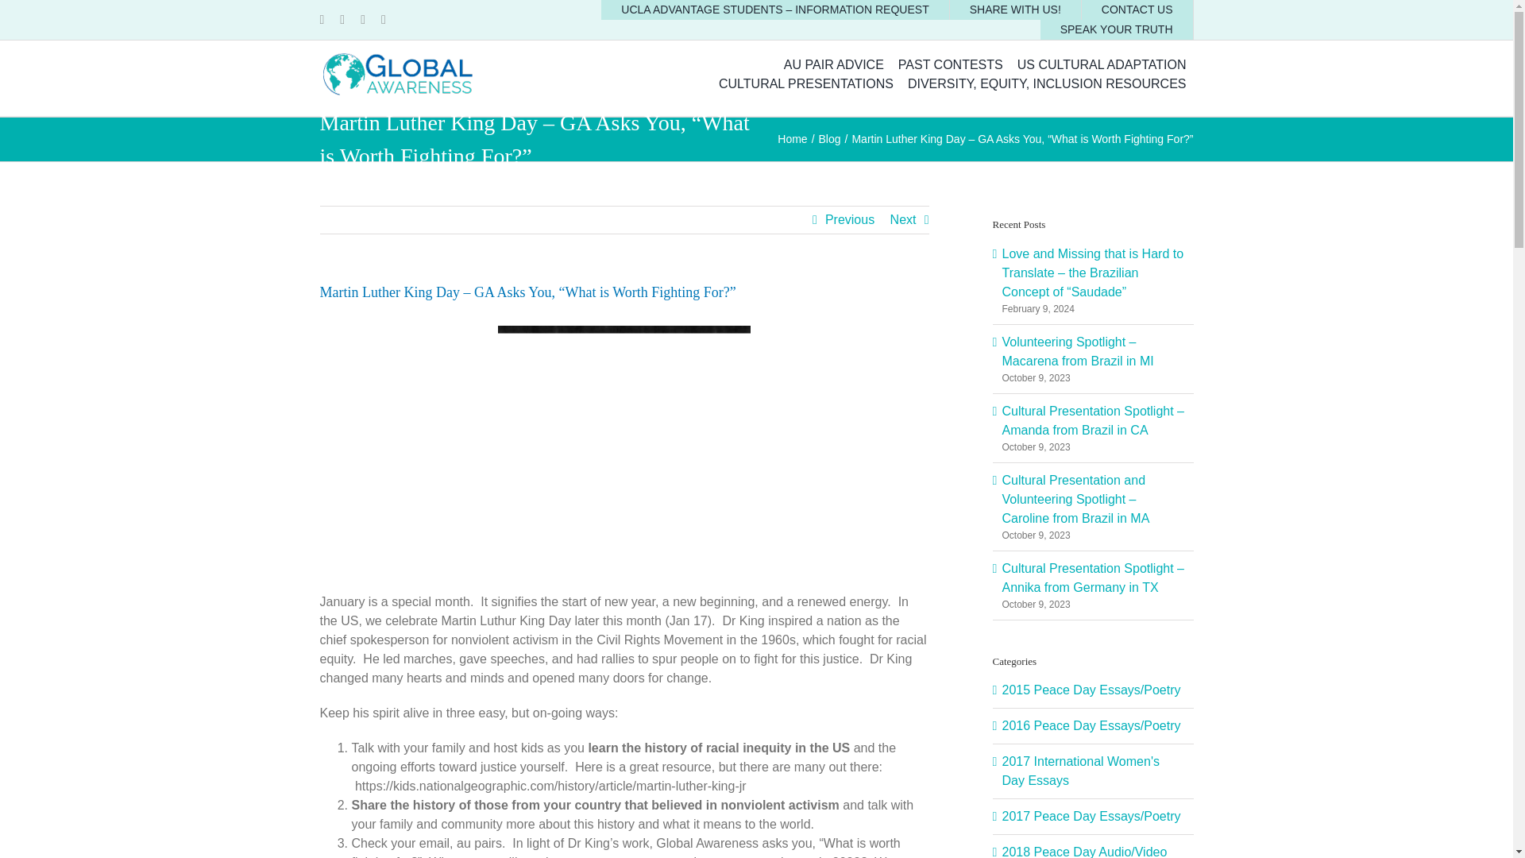 The height and width of the screenshot is (858, 1525). Describe the element at coordinates (1137, 10) in the screenshot. I see `CONTACT US` at that location.